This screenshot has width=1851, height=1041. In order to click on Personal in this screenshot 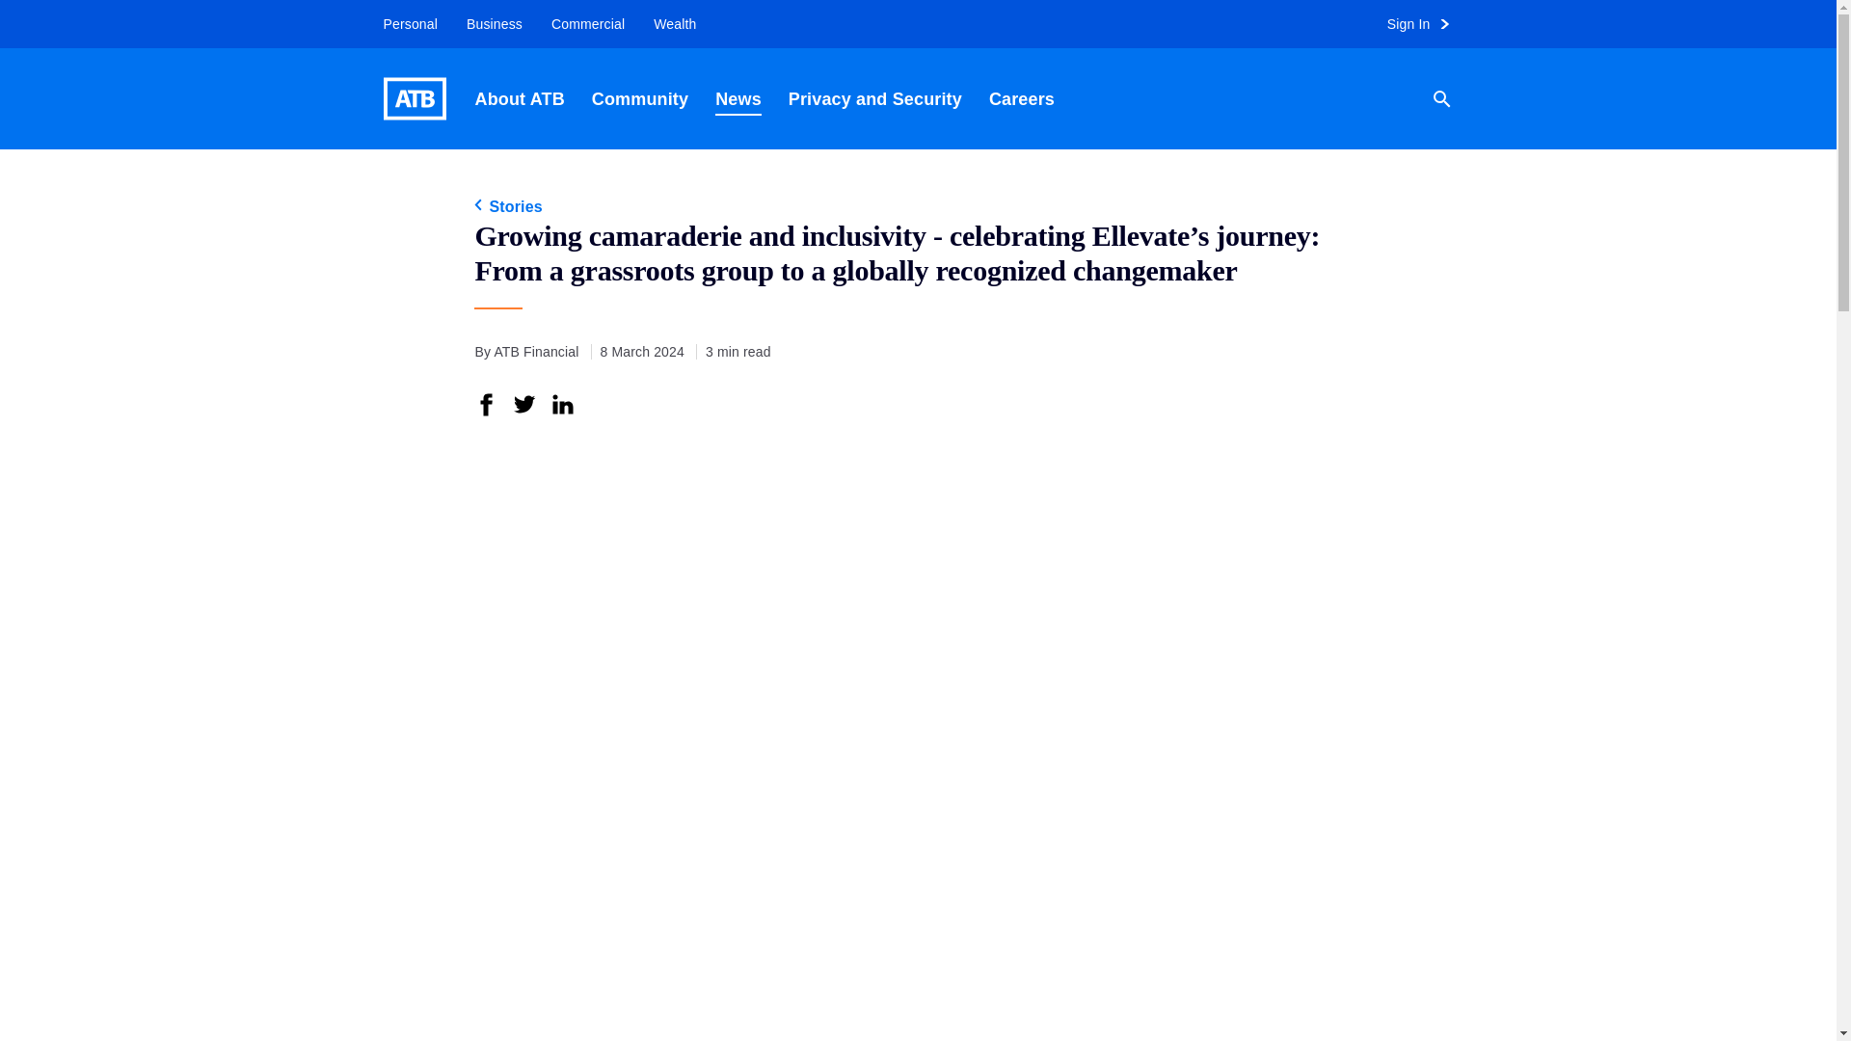, I will do `click(403, 24)`.